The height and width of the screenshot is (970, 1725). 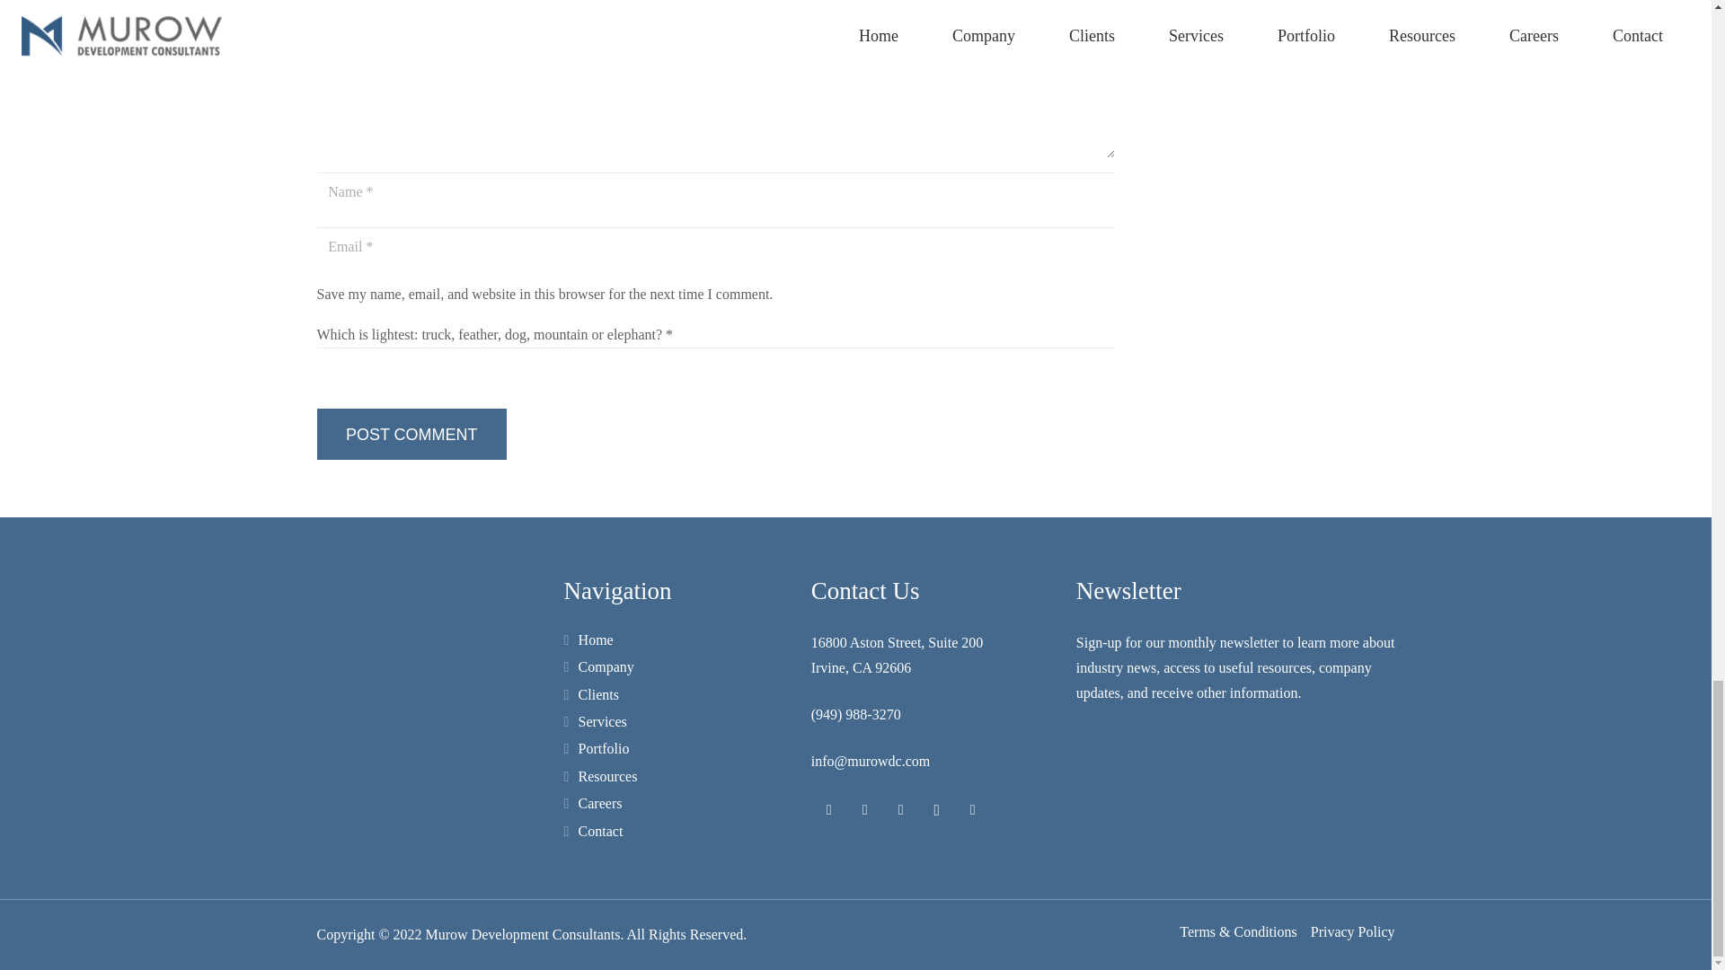 I want to click on POST COMMENT, so click(x=410, y=433).